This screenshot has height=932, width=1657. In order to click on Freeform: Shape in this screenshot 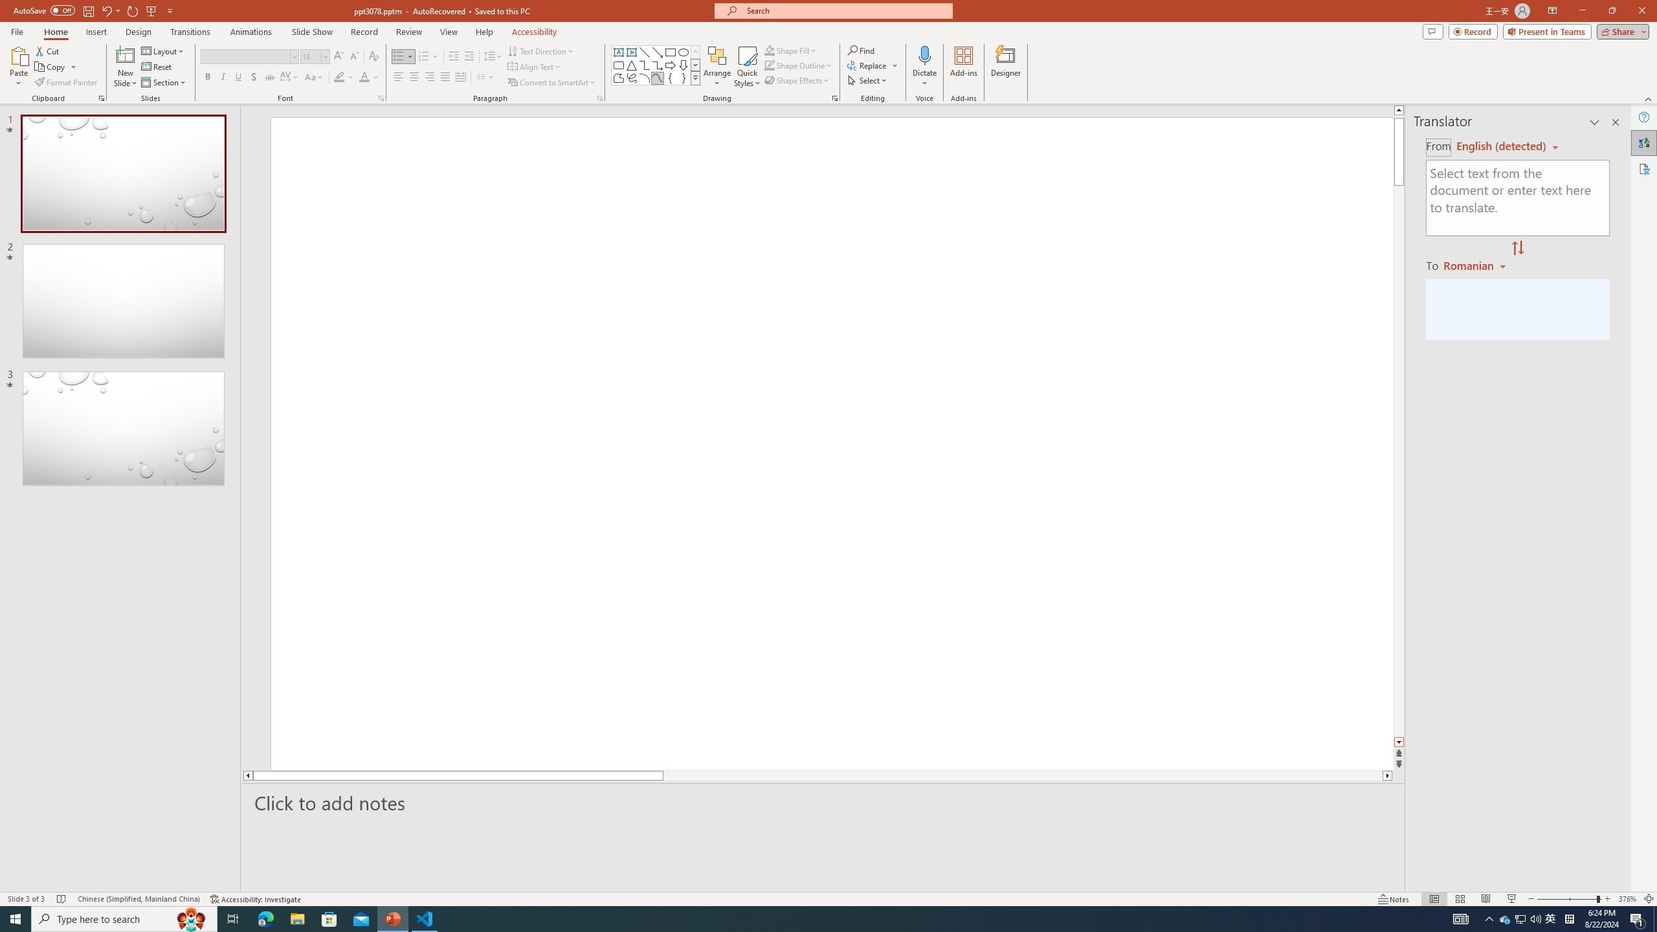, I will do `click(619, 78)`.